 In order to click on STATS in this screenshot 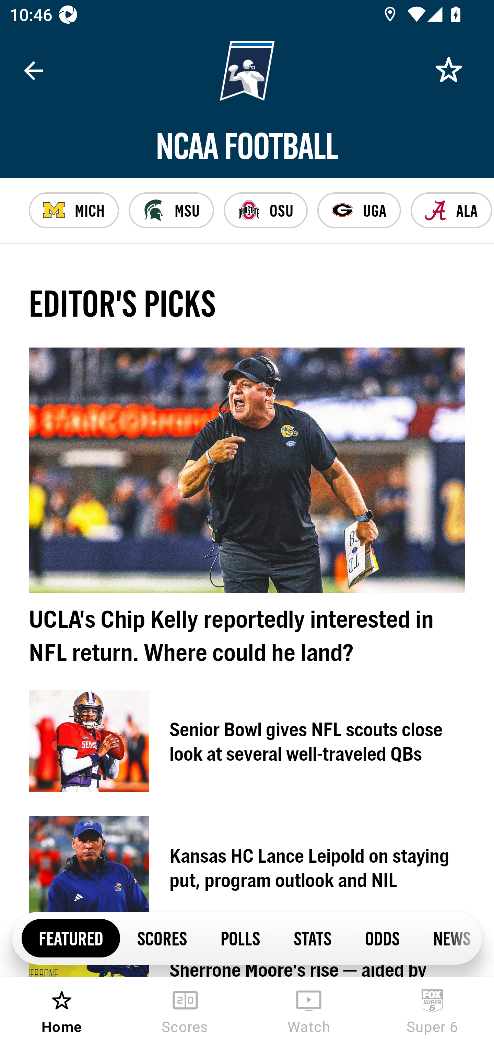, I will do `click(312, 938)`.